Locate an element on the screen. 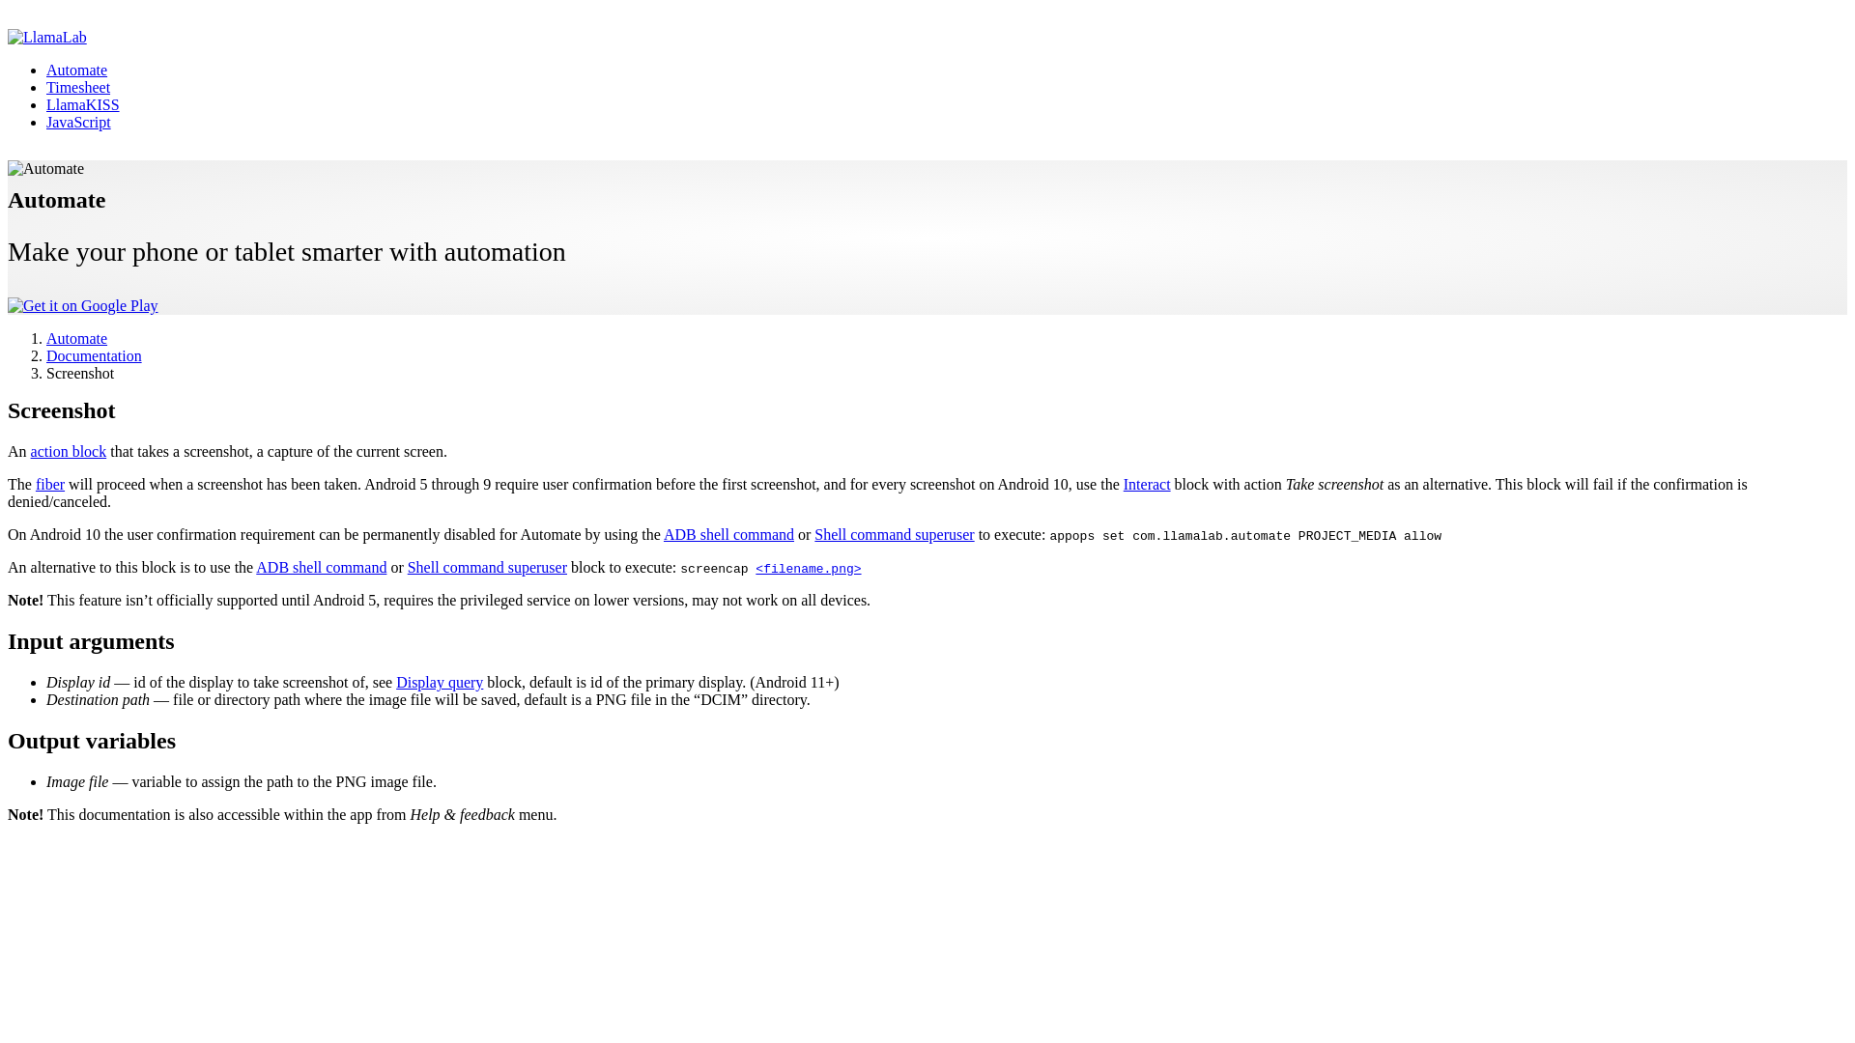  Shell command superuser is located at coordinates (487, 567).